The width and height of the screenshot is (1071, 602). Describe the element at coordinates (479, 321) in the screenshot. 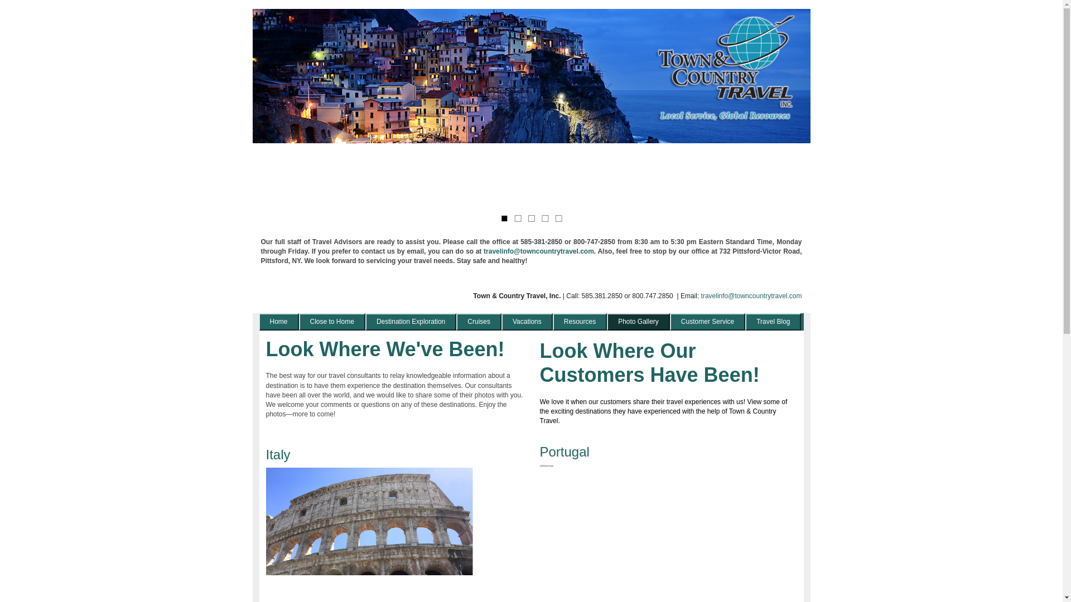

I see `Cruises` at that location.